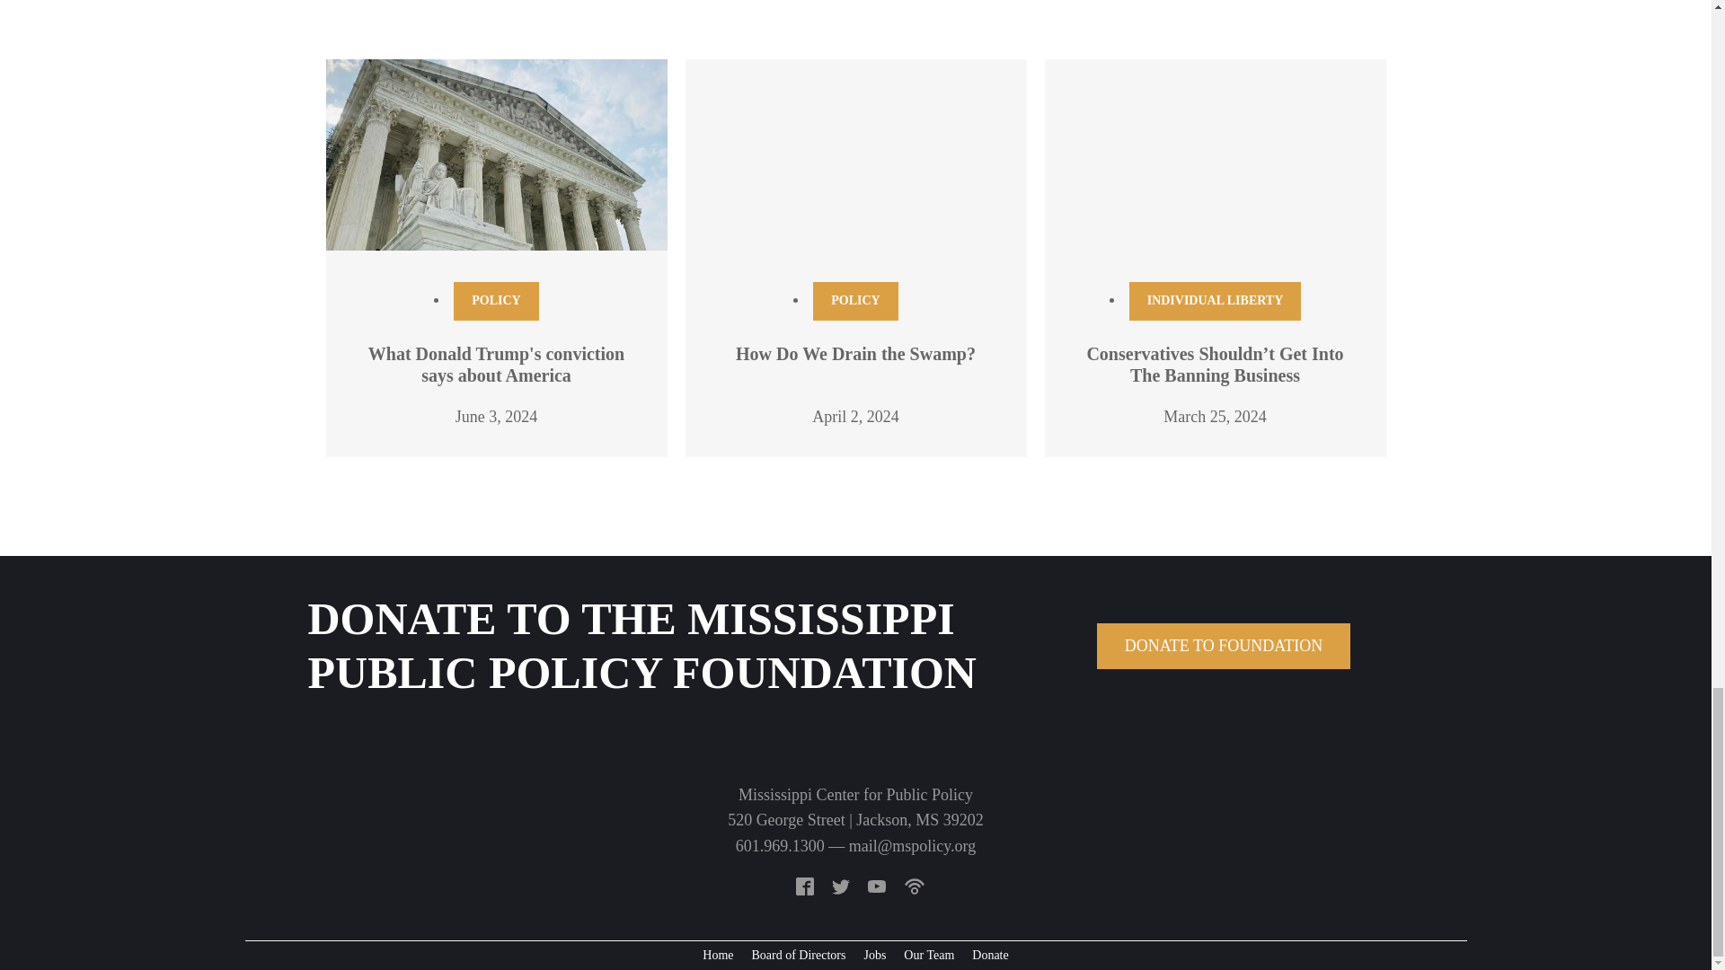 This screenshot has height=970, width=1725. I want to click on POLICY, so click(496, 301).